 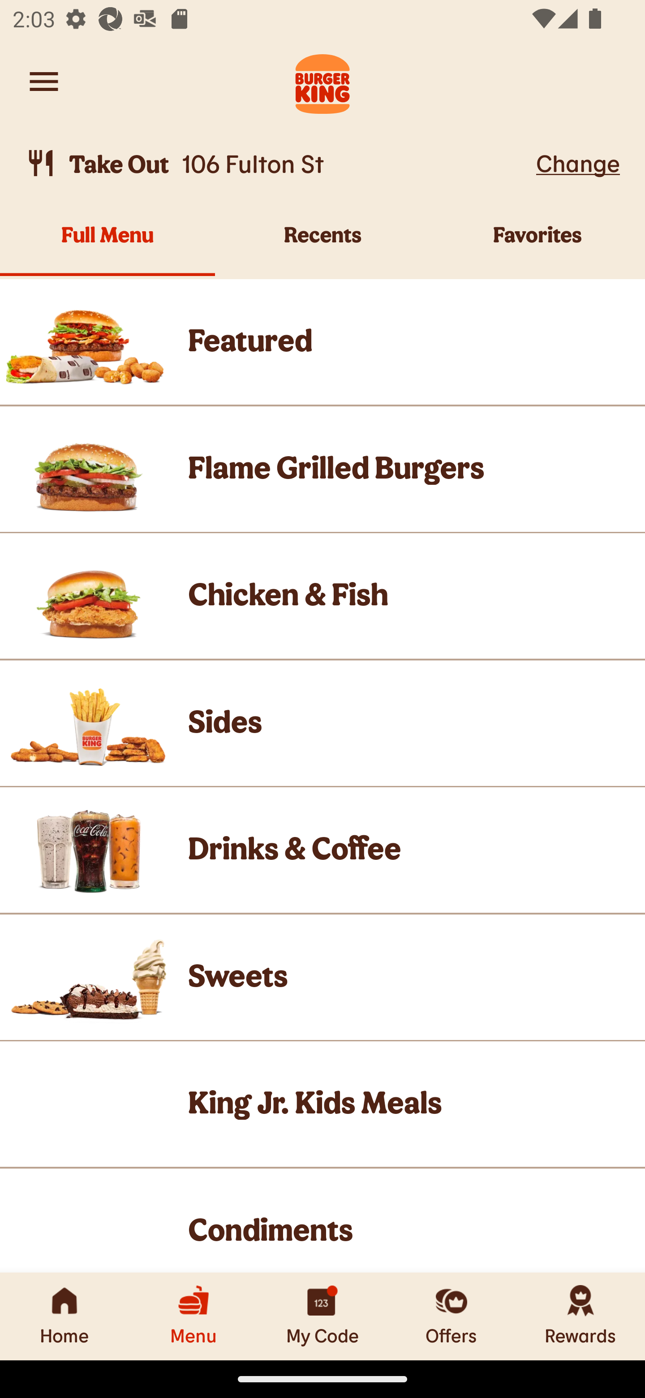 What do you see at coordinates (322, 1221) in the screenshot?
I see `Product Image, Condiments Product Image Condiments` at bounding box center [322, 1221].